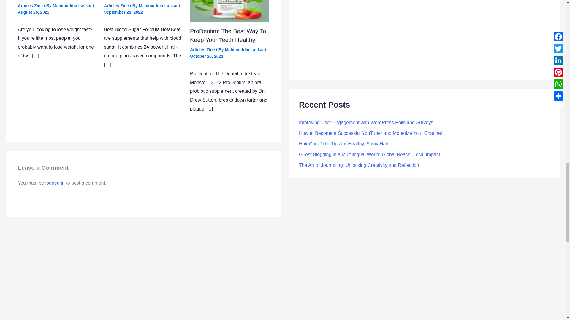 Image resolution: width=570 pixels, height=320 pixels. Describe the element at coordinates (116, 5) in the screenshot. I see `Articles Zine` at that location.